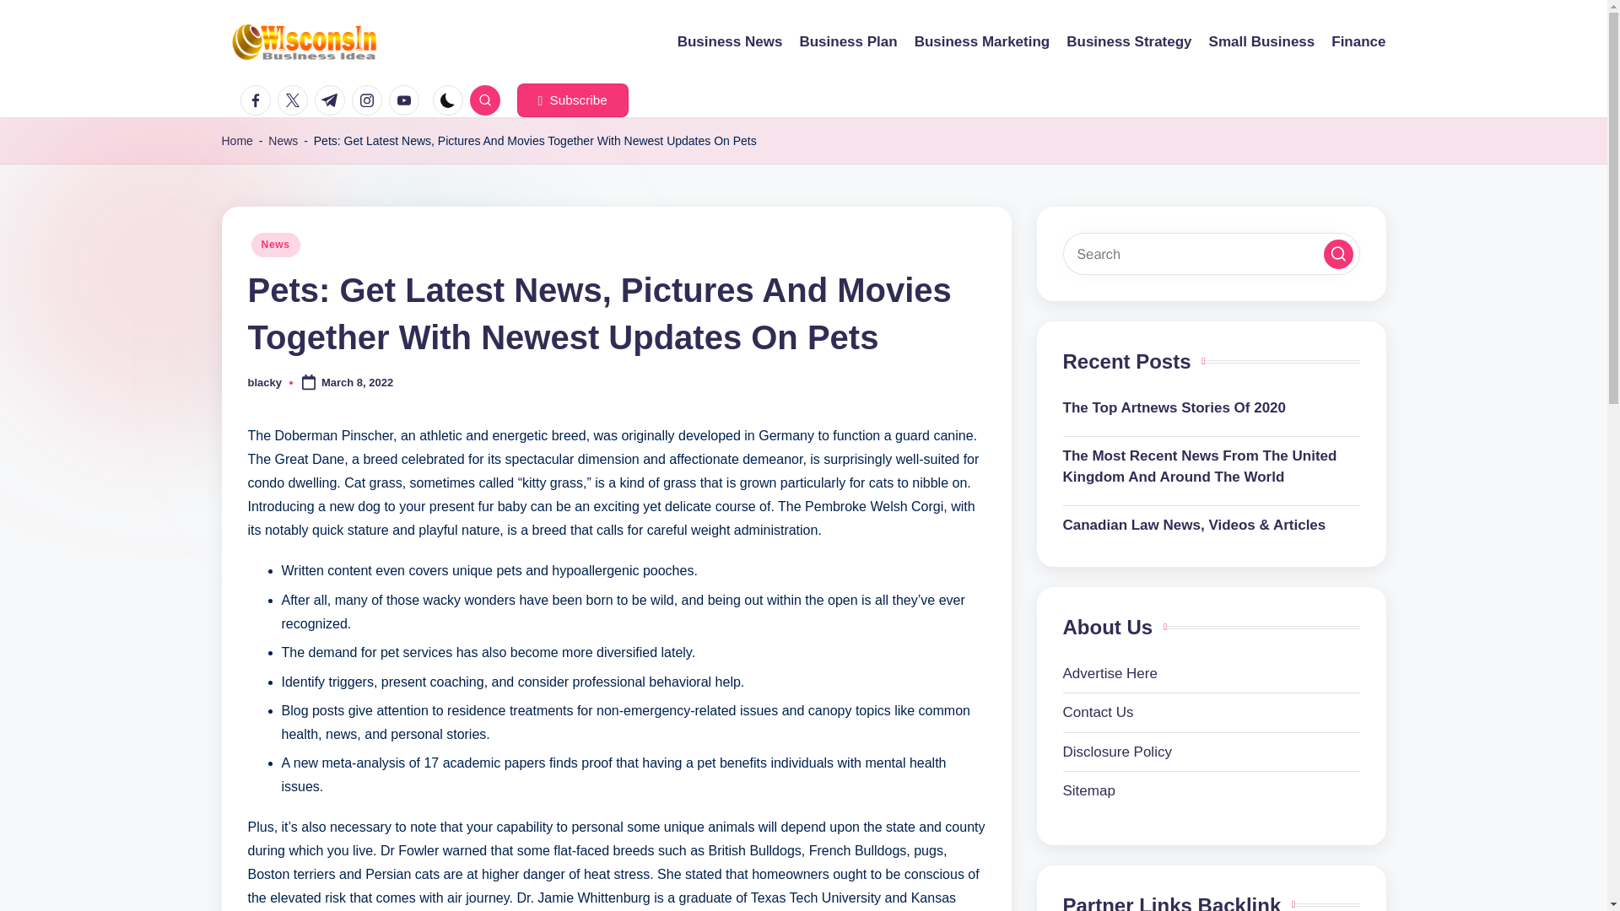 The height and width of the screenshot is (911, 1620). I want to click on Business Strategy, so click(1128, 41).